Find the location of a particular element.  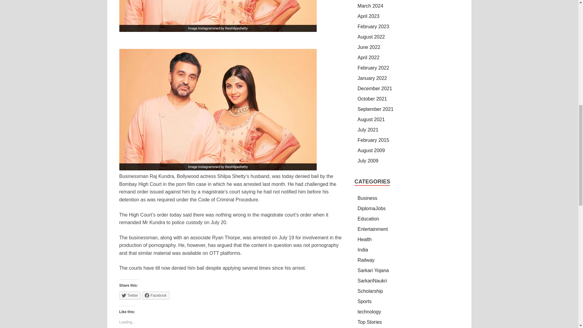

Facebook is located at coordinates (156, 296).